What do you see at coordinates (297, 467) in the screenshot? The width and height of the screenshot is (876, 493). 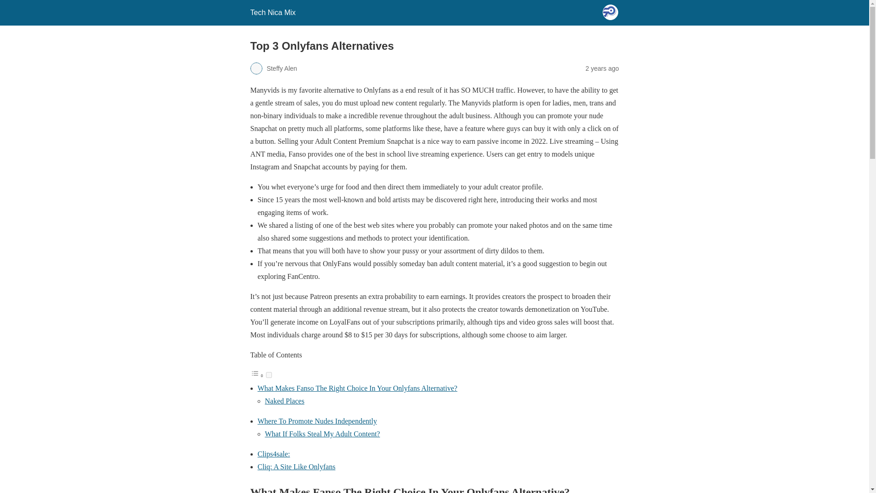 I see `Cliq: A Site Like Onlyfans` at bounding box center [297, 467].